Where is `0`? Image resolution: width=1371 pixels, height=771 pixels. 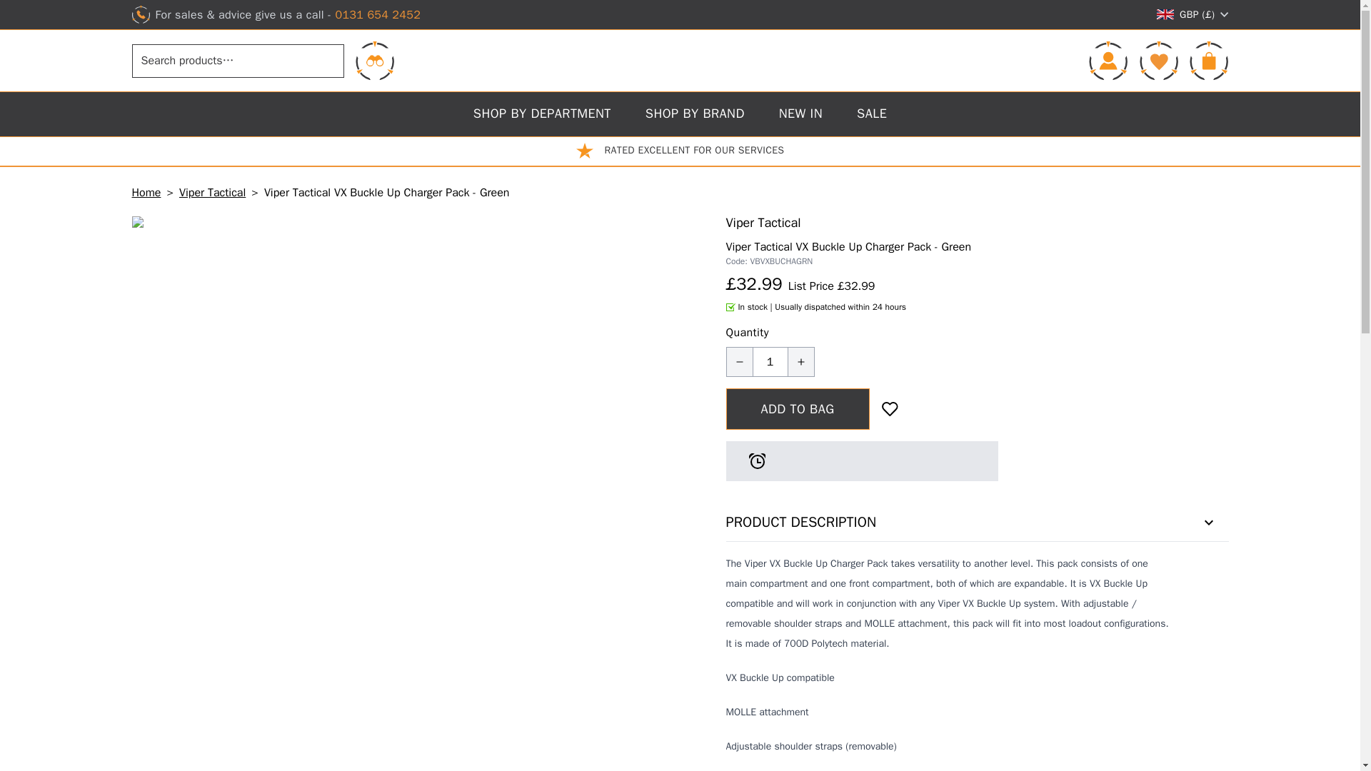
0 is located at coordinates (1158, 61).